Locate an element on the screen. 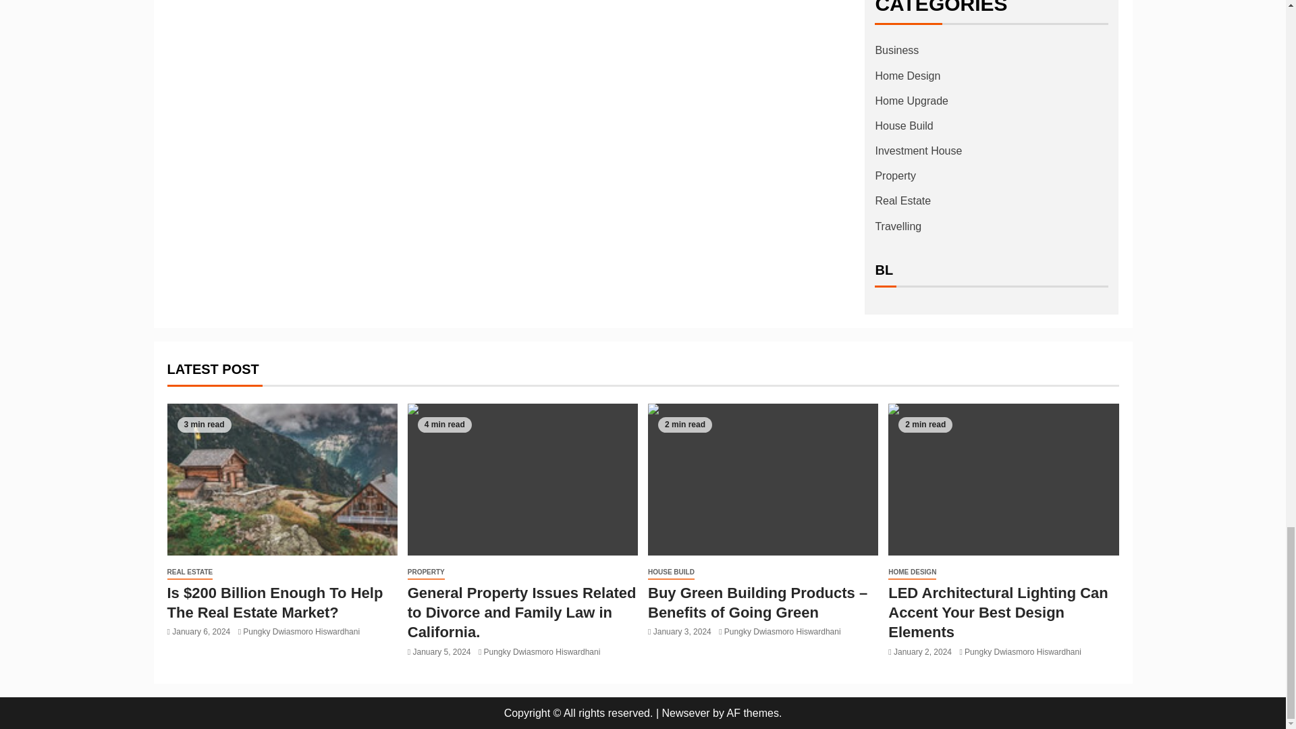  Is 0 Billion Enough To Help The Real Estate Market? is located at coordinates (282, 479).